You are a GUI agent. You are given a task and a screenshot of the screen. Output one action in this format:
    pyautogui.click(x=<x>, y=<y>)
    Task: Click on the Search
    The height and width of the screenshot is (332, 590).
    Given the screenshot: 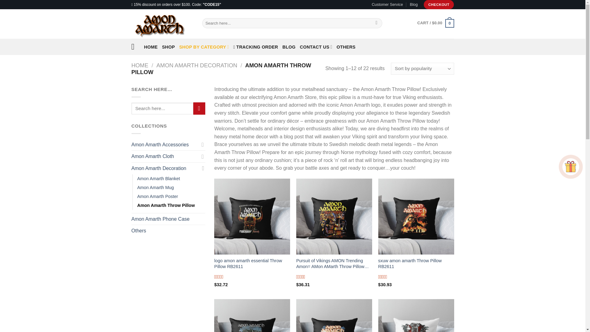 What is the action you would take?
    pyautogui.click(x=377, y=23)
    